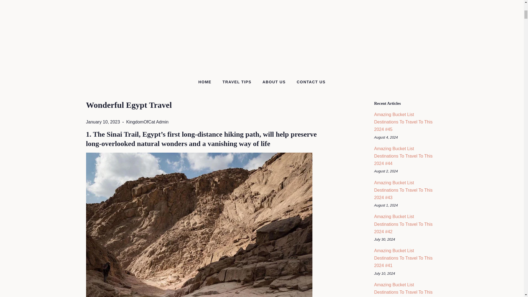  Describe the element at coordinates (208, 82) in the screenshot. I see `HOME` at that location.